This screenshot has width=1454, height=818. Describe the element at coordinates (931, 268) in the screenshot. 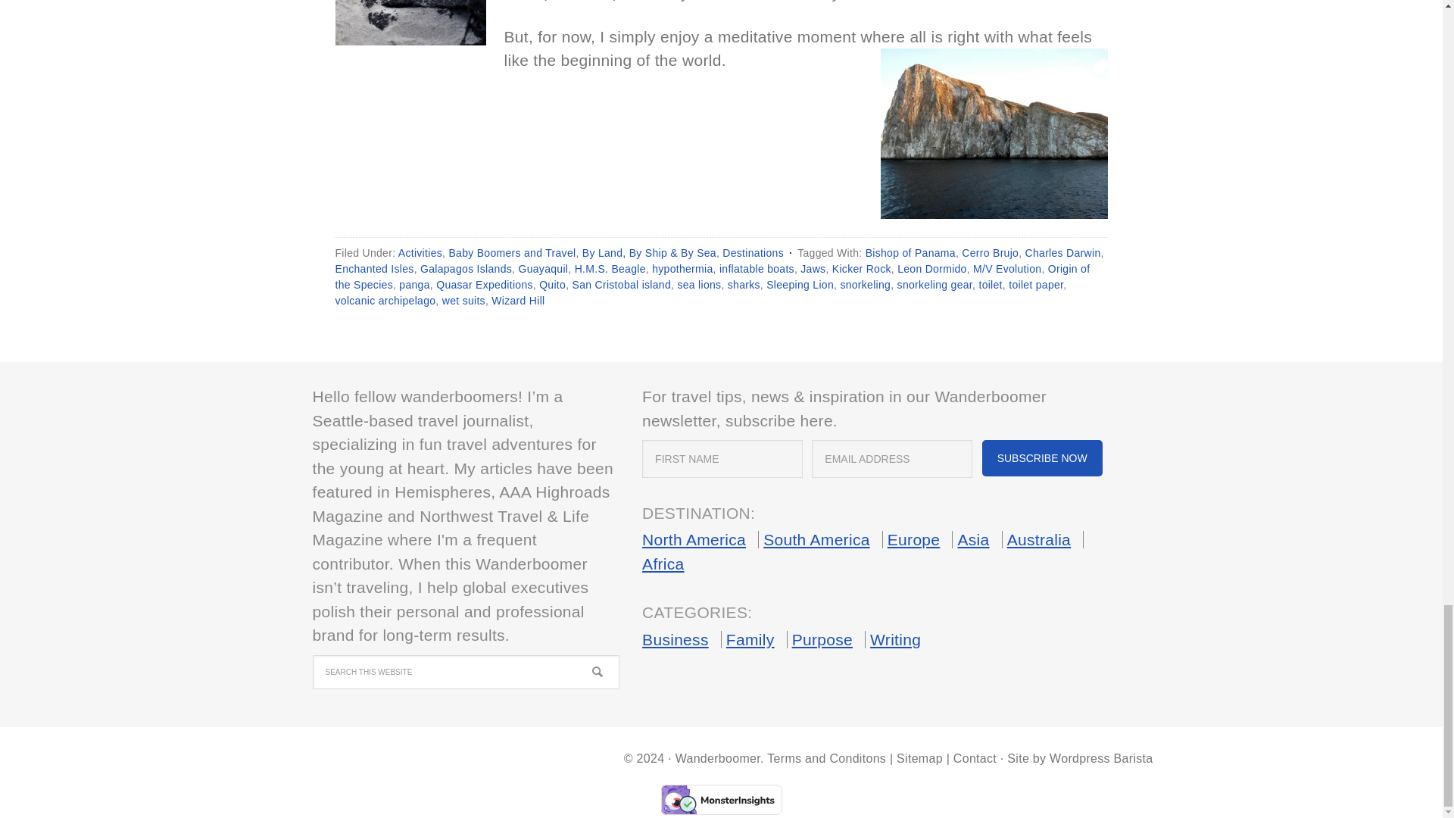

I see `Leon Dormido` at that location.